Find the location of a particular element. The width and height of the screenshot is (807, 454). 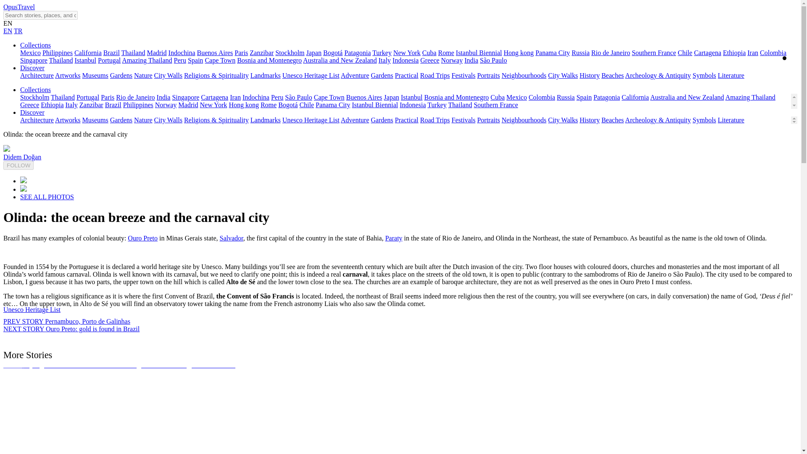

Japan is located at coordinates (314, 52).